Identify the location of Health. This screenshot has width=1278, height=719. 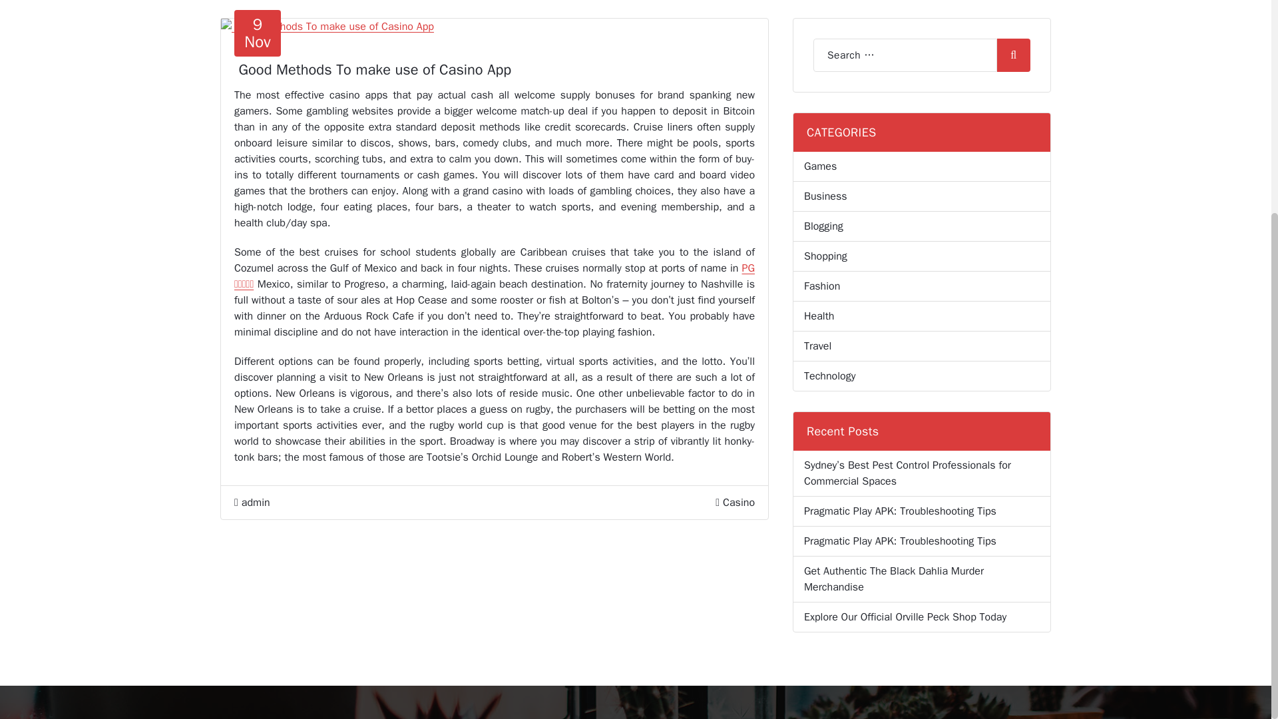
(900, 511).